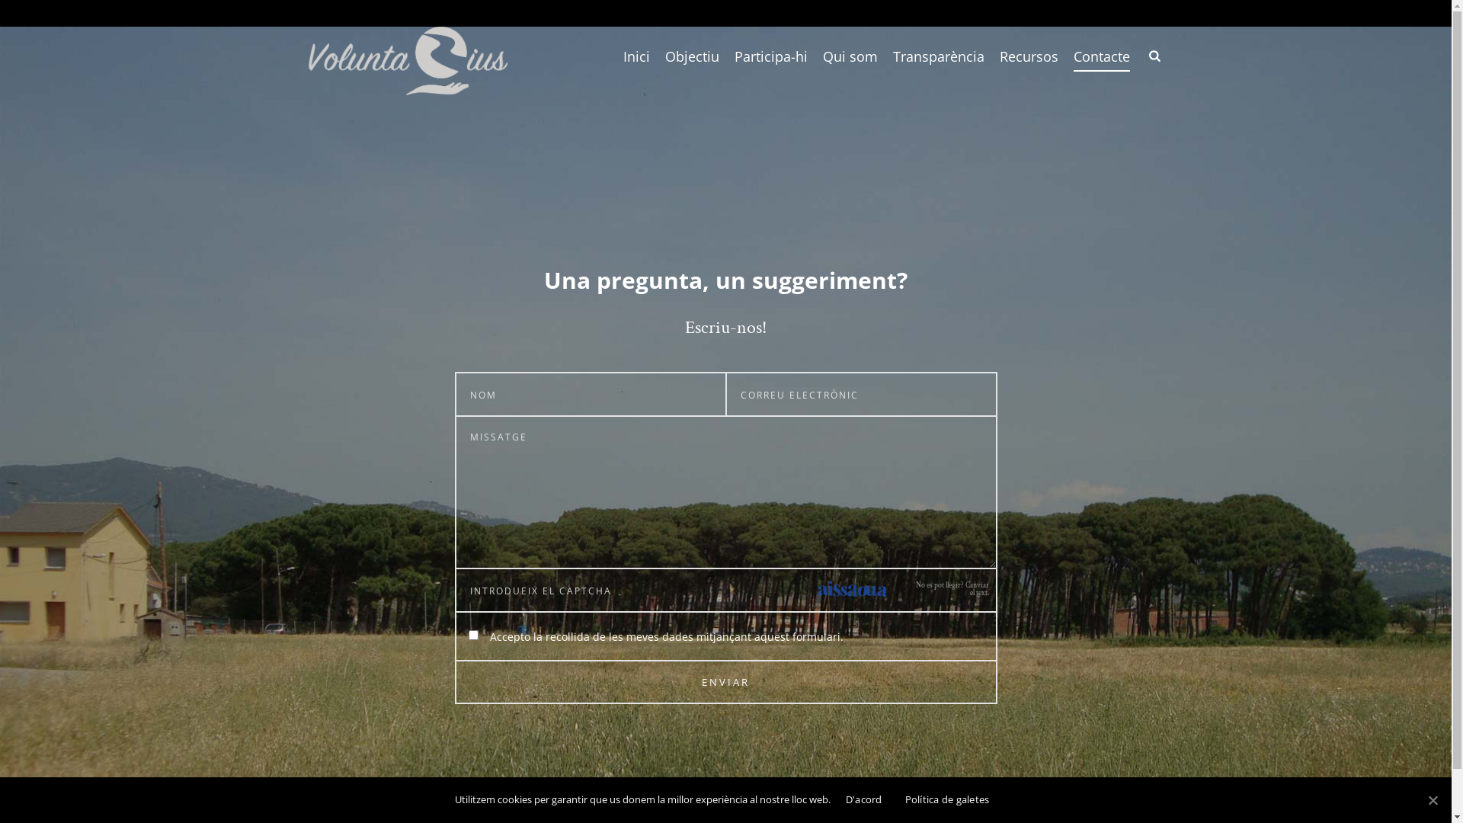 The width and height of the screenshot is (1463, 823). Describe the element at coordinates (771, 56) in the screenshot. I see `Participa-hi` at that location.